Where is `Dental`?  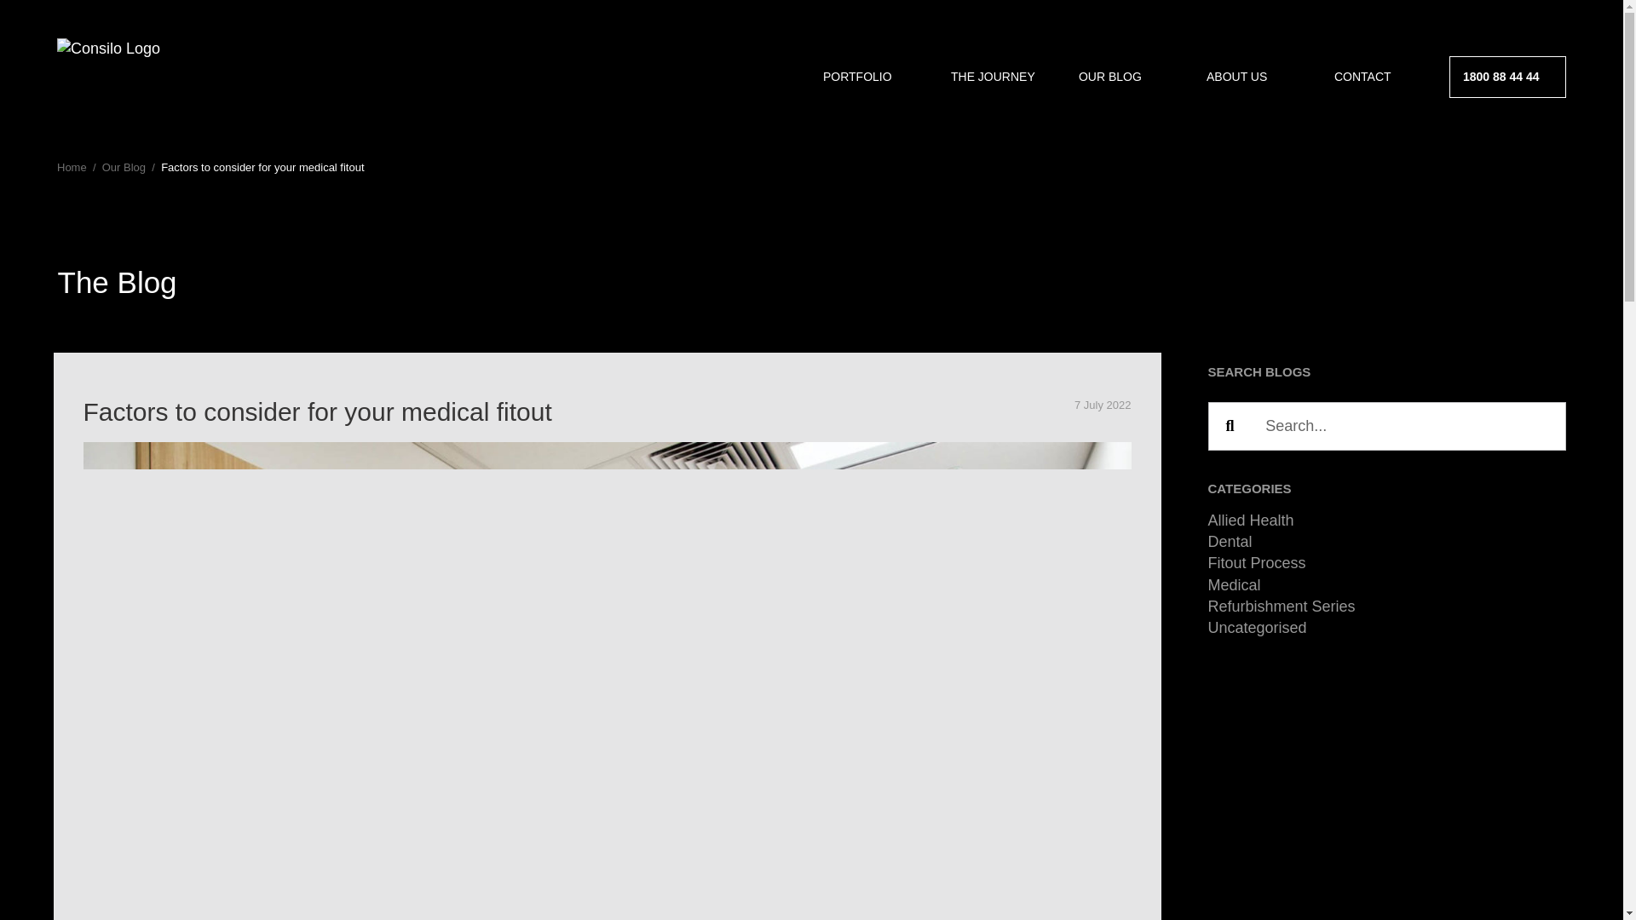
Dental is located at coordinates (1230, 542).